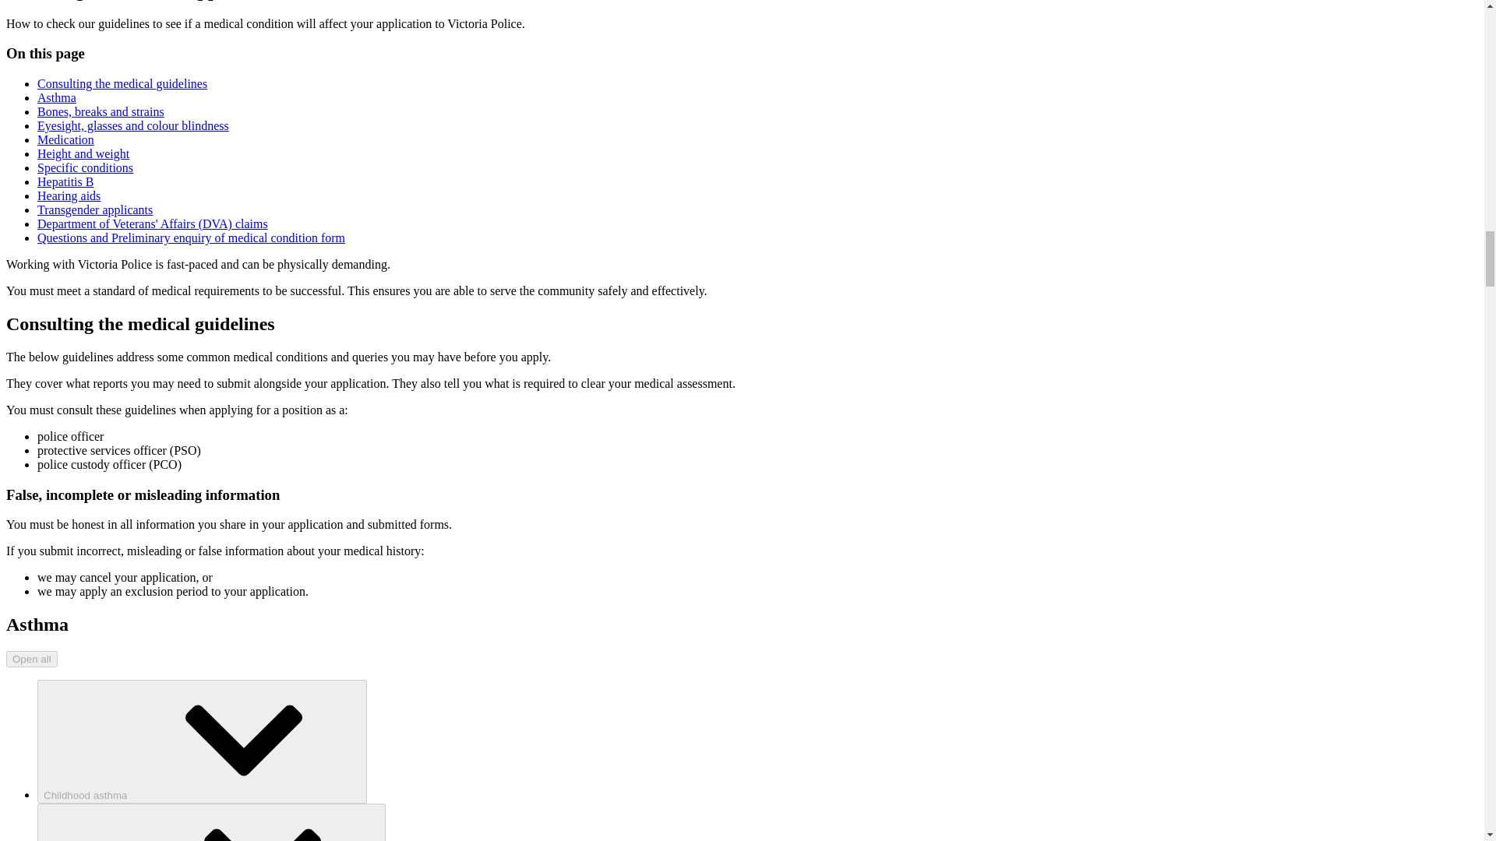  Describe the element at coordinates (83, 154) in the screenshot. I see `Height and weight` at that location.